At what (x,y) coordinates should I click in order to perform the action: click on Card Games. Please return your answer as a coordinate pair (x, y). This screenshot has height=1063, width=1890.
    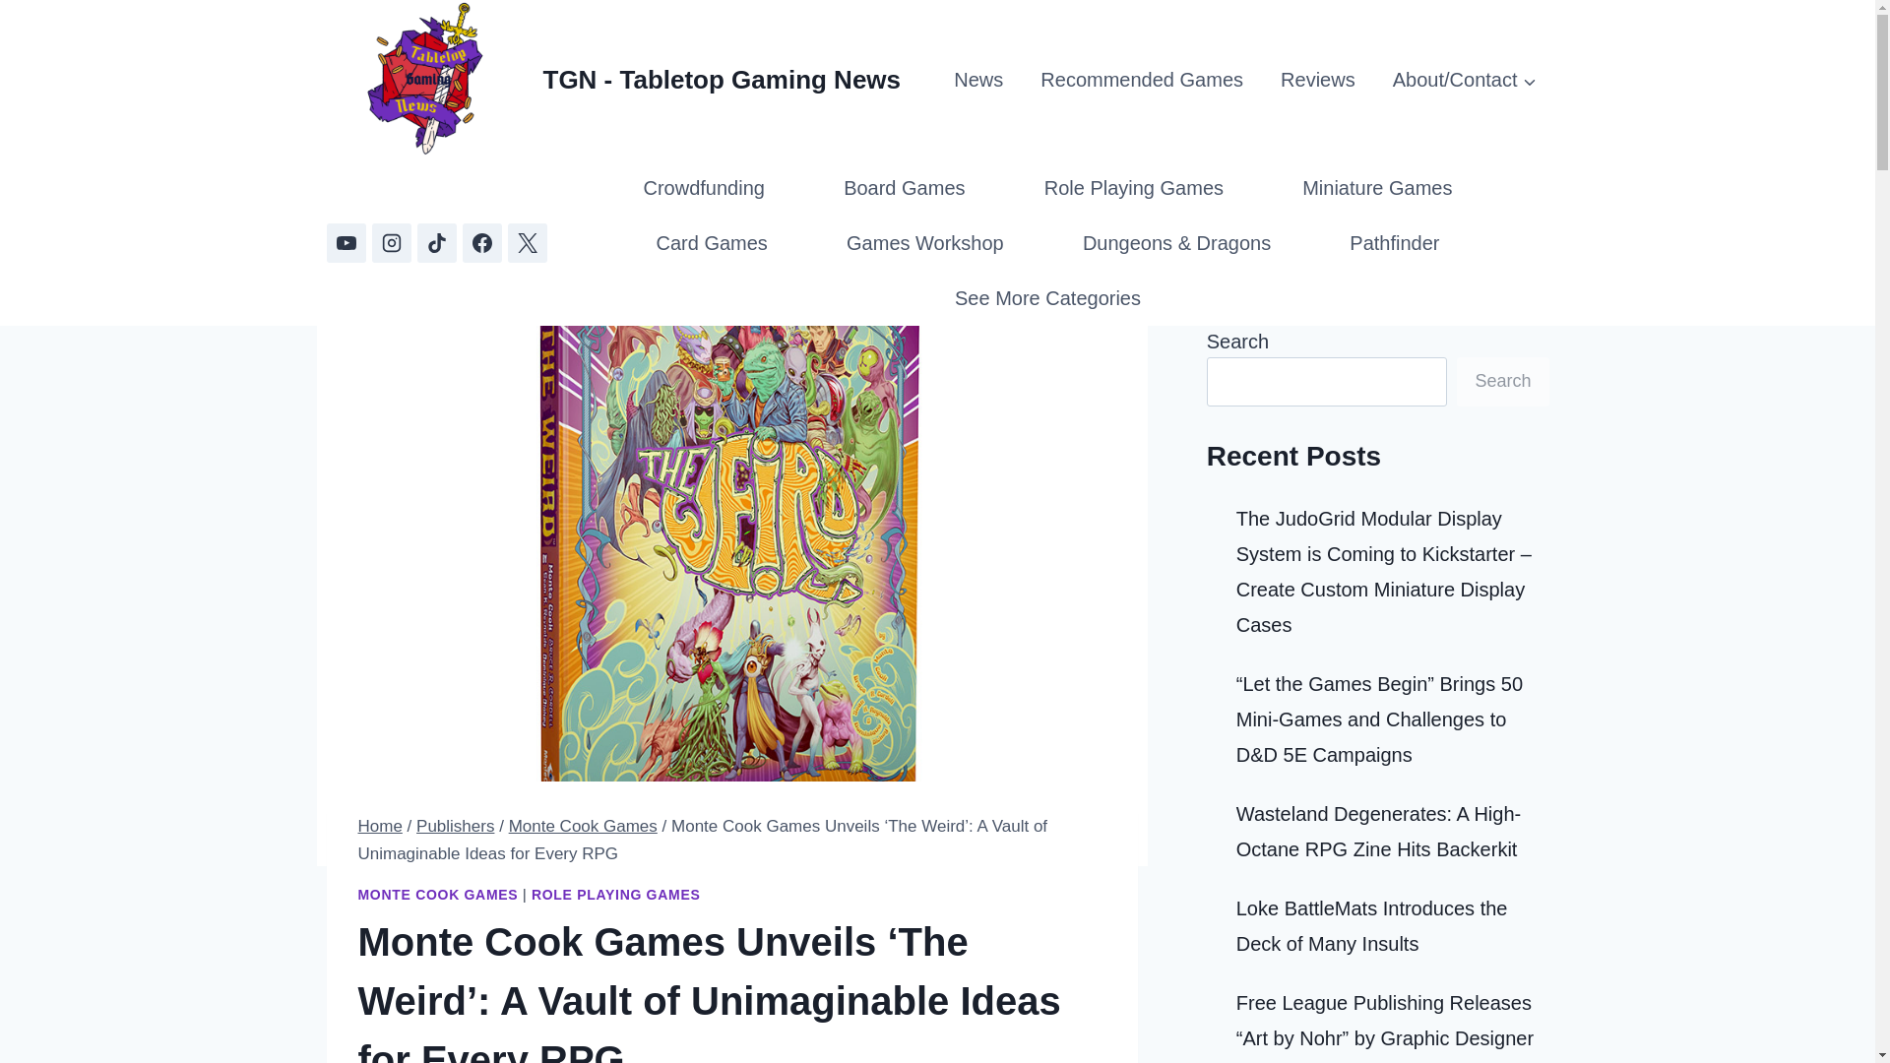
    Looking at the image, I should click on (711, 243).